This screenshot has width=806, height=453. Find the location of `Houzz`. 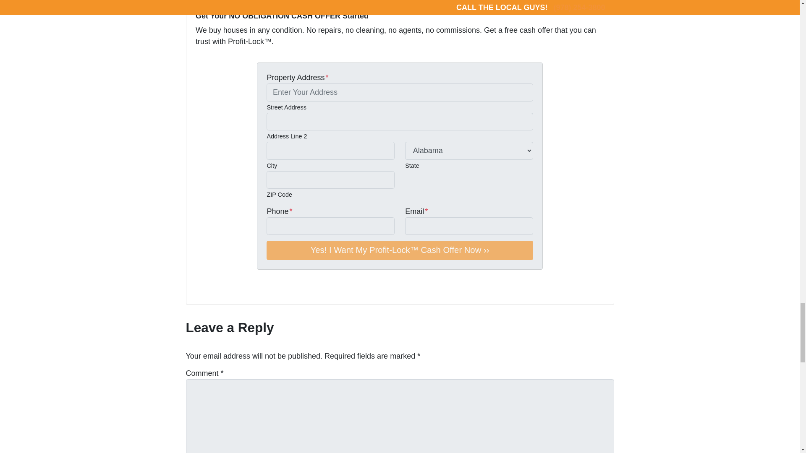

Houzz is located at coordinates (271, 290).